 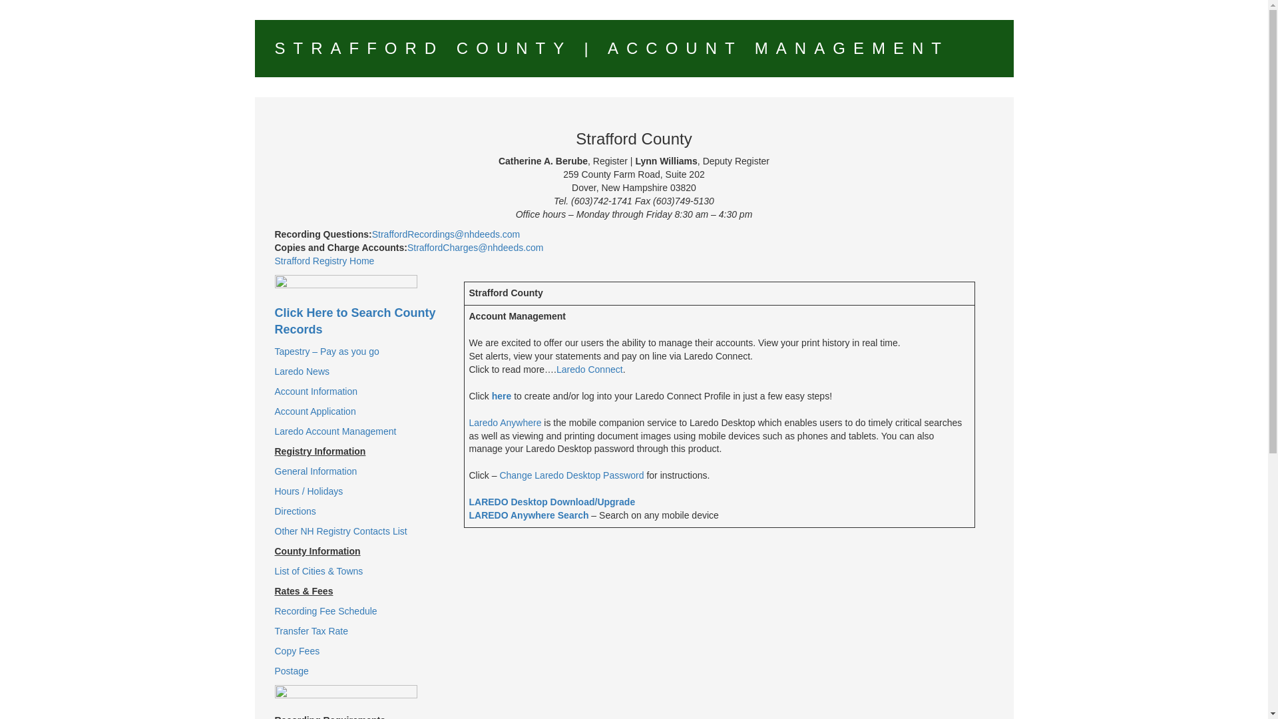 What do you see at coordinates (324, 261) in the screenshot?
I see `Strafford Registry Home` at bounding box center [324, 261].